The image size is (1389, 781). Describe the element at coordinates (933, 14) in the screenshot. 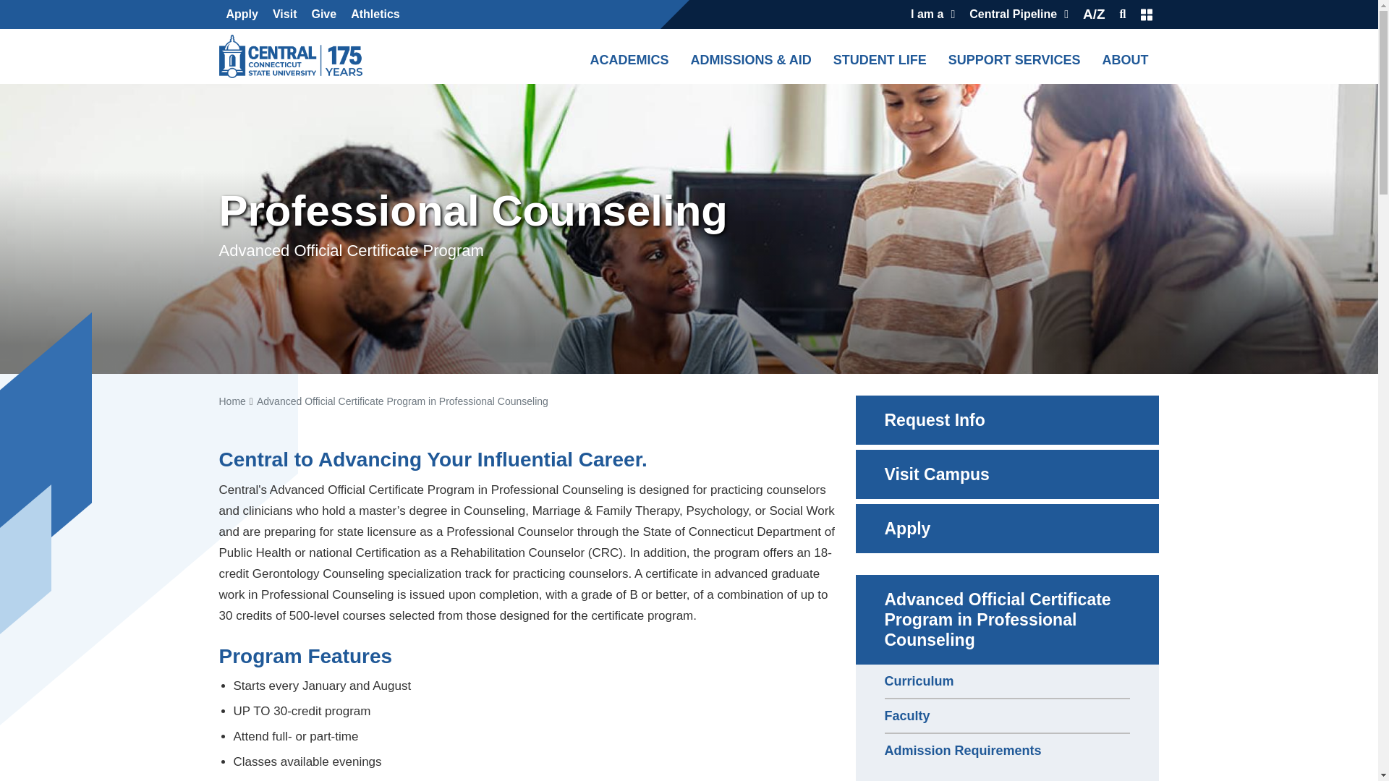

I see `I am a` at that location.